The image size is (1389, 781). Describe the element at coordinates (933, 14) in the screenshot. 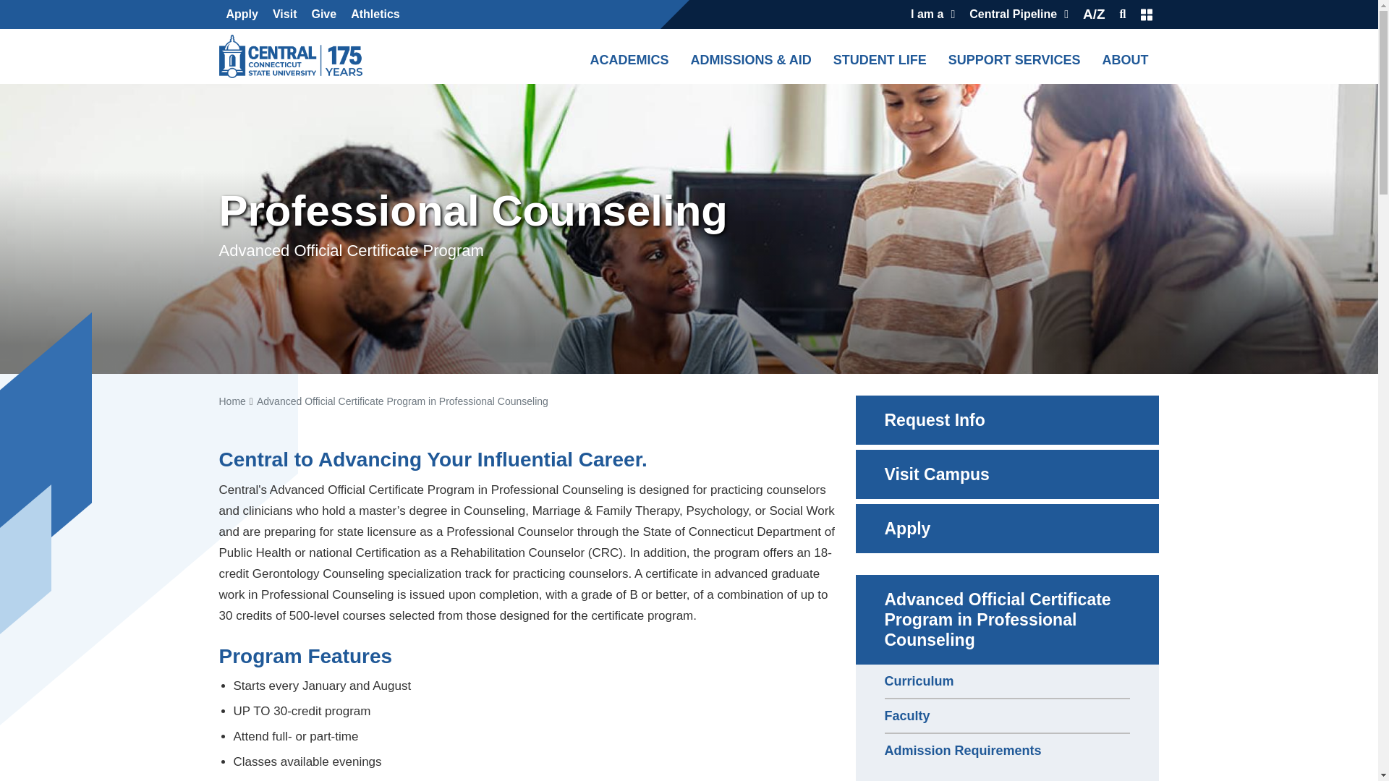

I see `I am a` at that location.